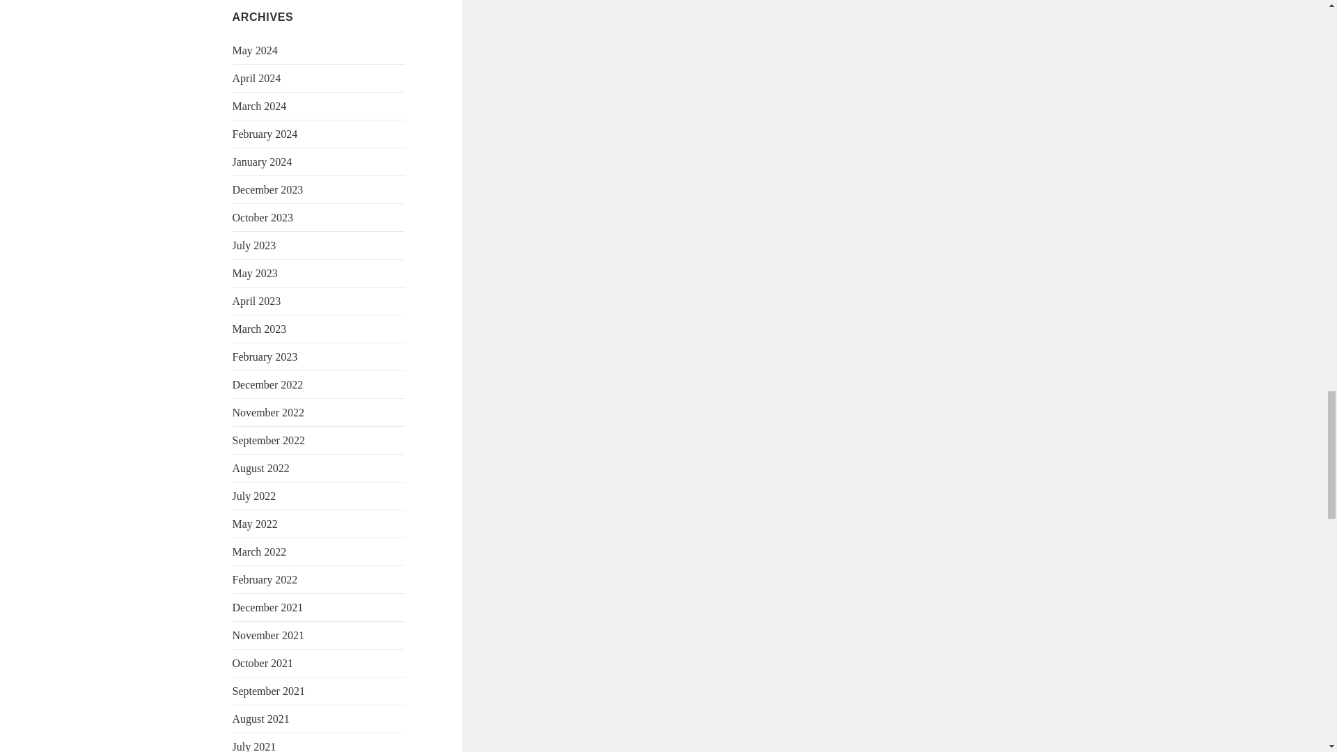  I want to click on August 2022, so click(261, 468).